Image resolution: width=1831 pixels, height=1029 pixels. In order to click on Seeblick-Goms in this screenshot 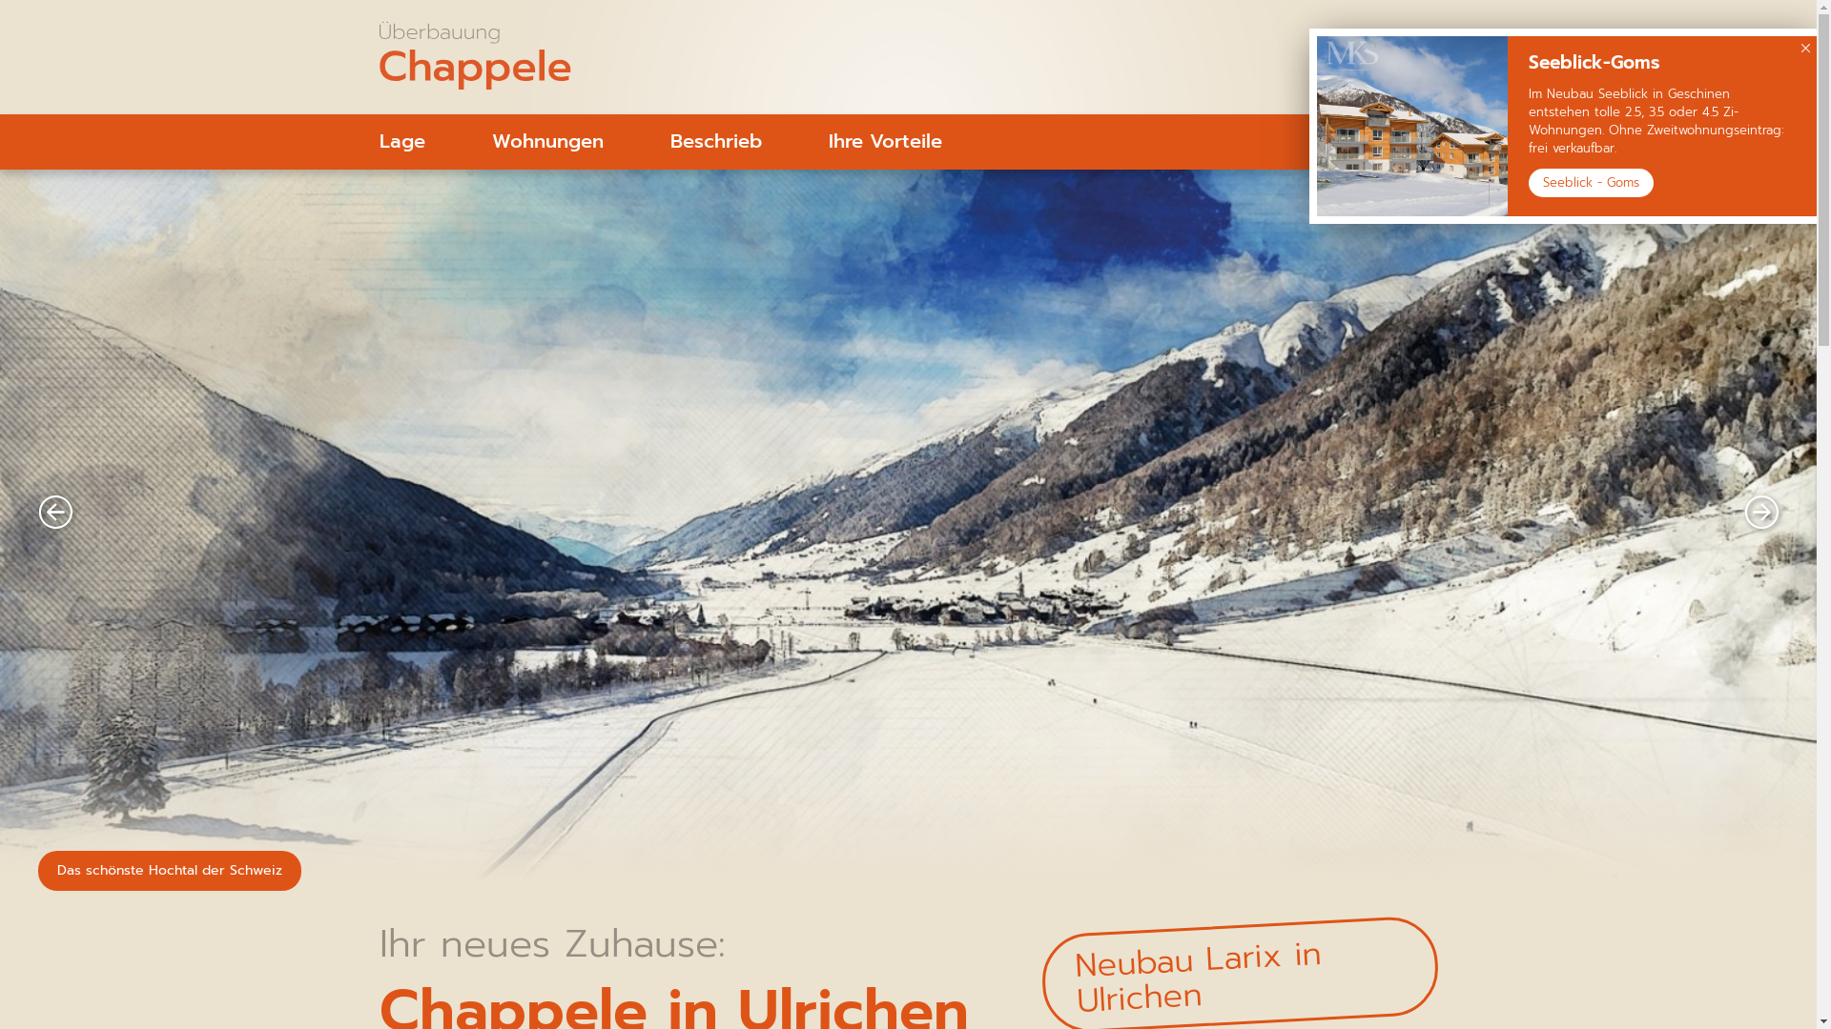, I will do `click(1594, 63)`.